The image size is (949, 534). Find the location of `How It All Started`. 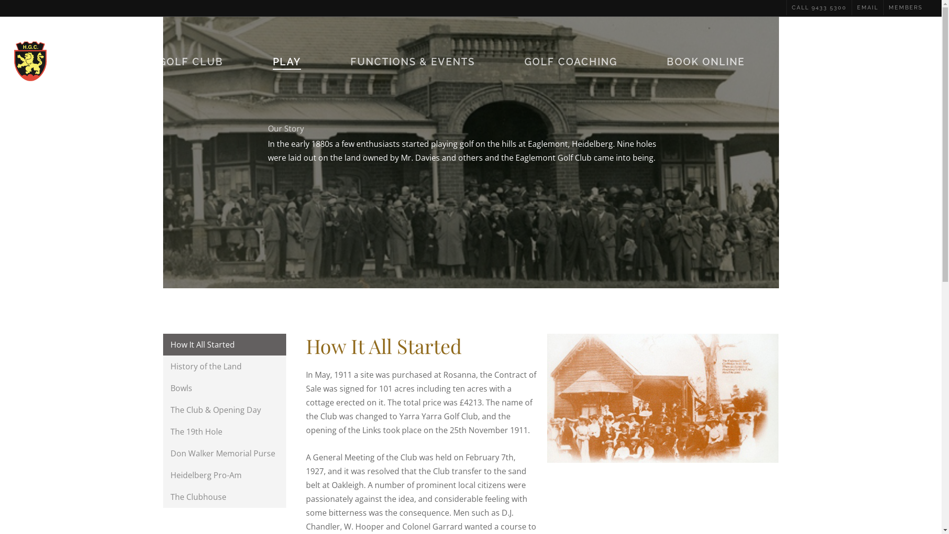

How It All Started is located at coordinates (224, 345).